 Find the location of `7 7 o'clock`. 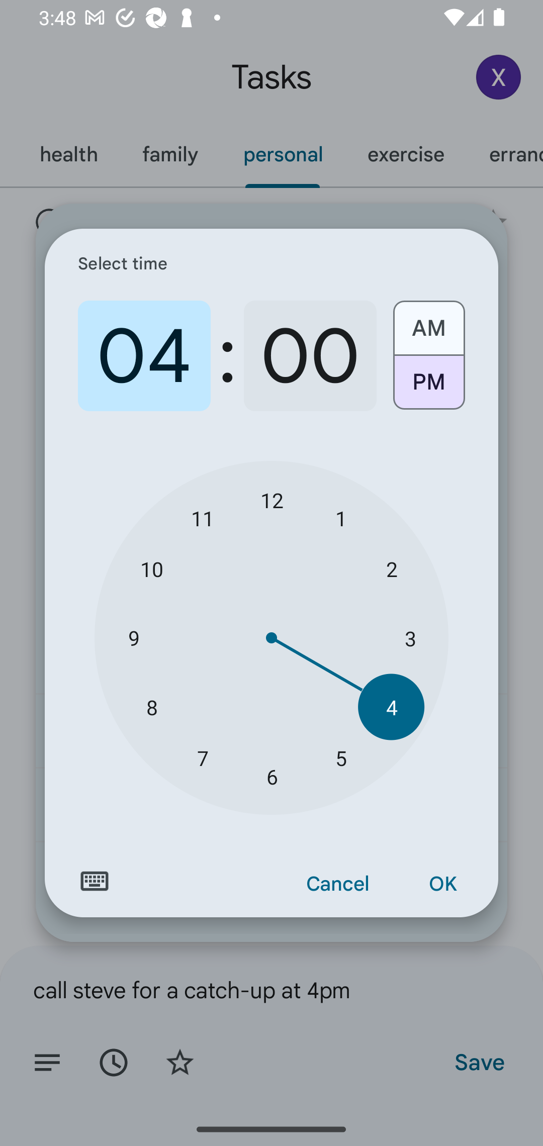

7 7 o'clock is located at coordinates (202, 757).